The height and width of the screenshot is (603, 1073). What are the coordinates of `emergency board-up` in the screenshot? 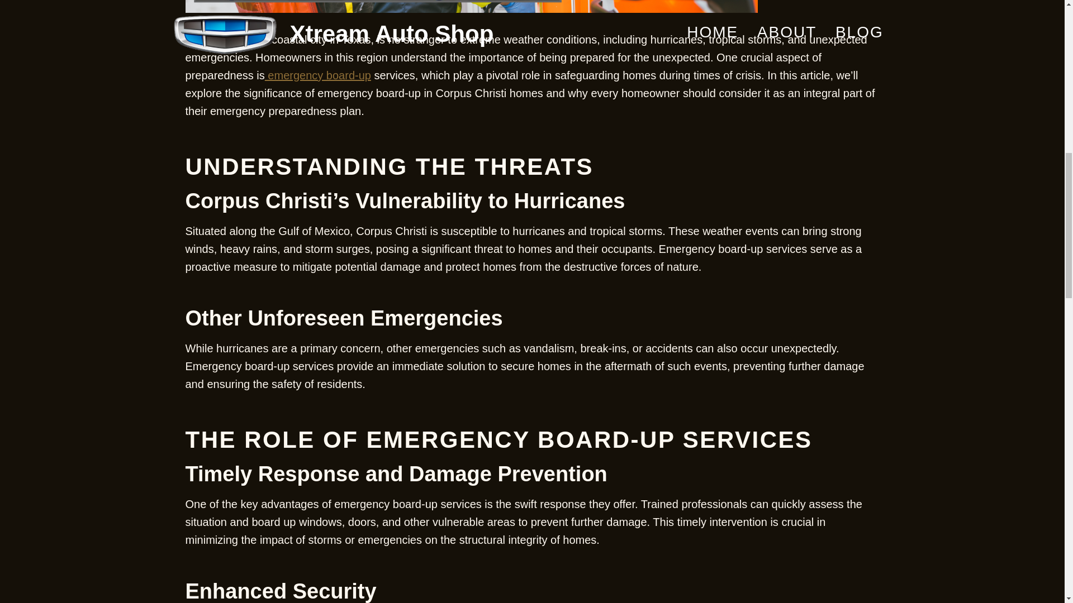 It's located at (318, 75).